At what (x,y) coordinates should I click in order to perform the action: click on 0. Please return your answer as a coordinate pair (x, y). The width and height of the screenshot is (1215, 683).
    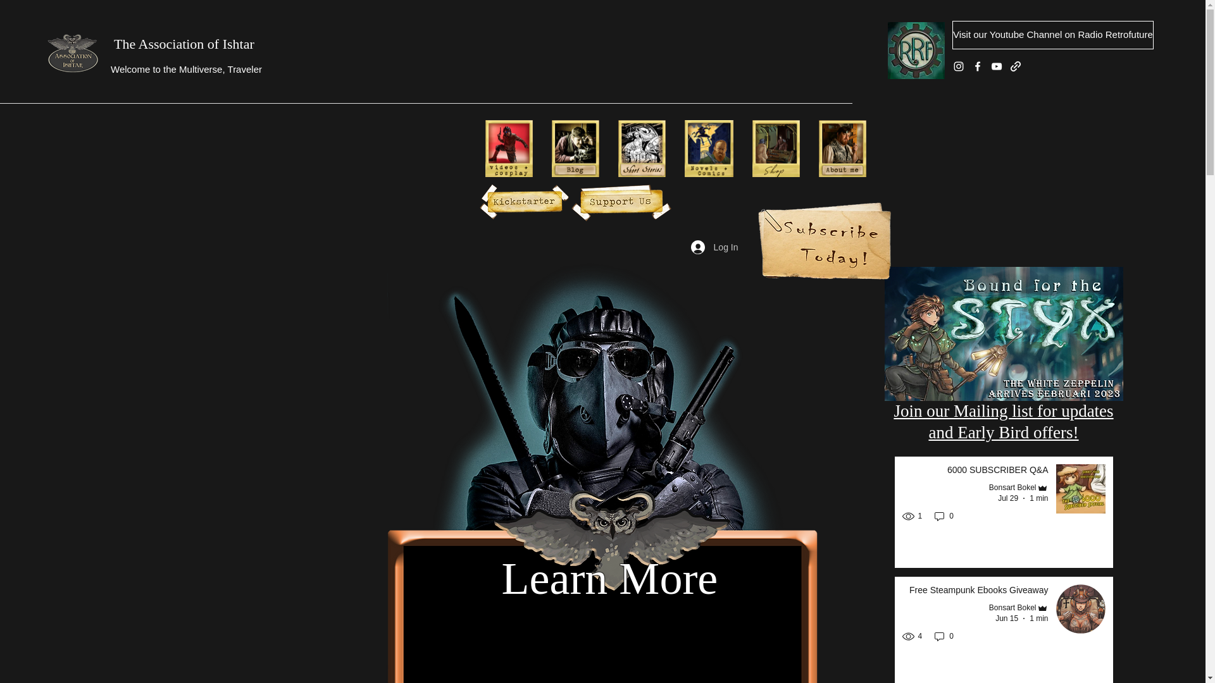
    Looking at the image, I should click on (944, 516).